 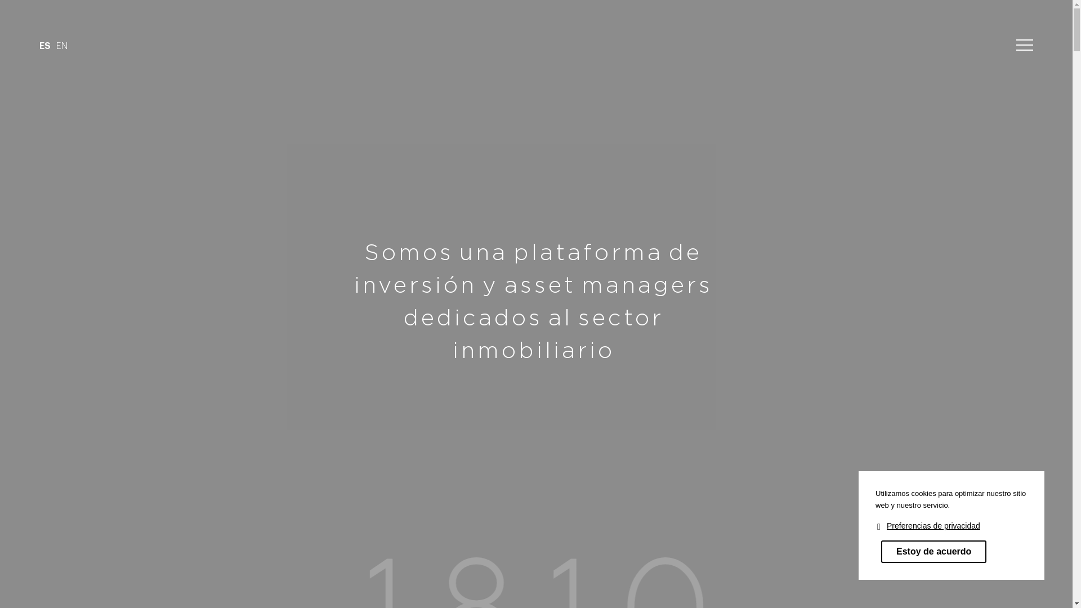 What do you see at coordinates (933, 552) in the screenshot?
I see `Estoy de acuerdo` at bounding box center [933, 552].